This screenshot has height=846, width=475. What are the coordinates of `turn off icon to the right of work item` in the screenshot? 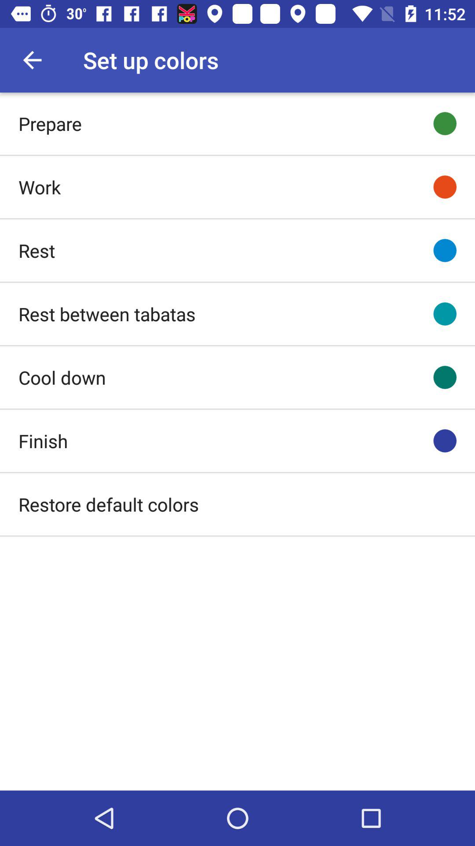 It's located at (445, 187).